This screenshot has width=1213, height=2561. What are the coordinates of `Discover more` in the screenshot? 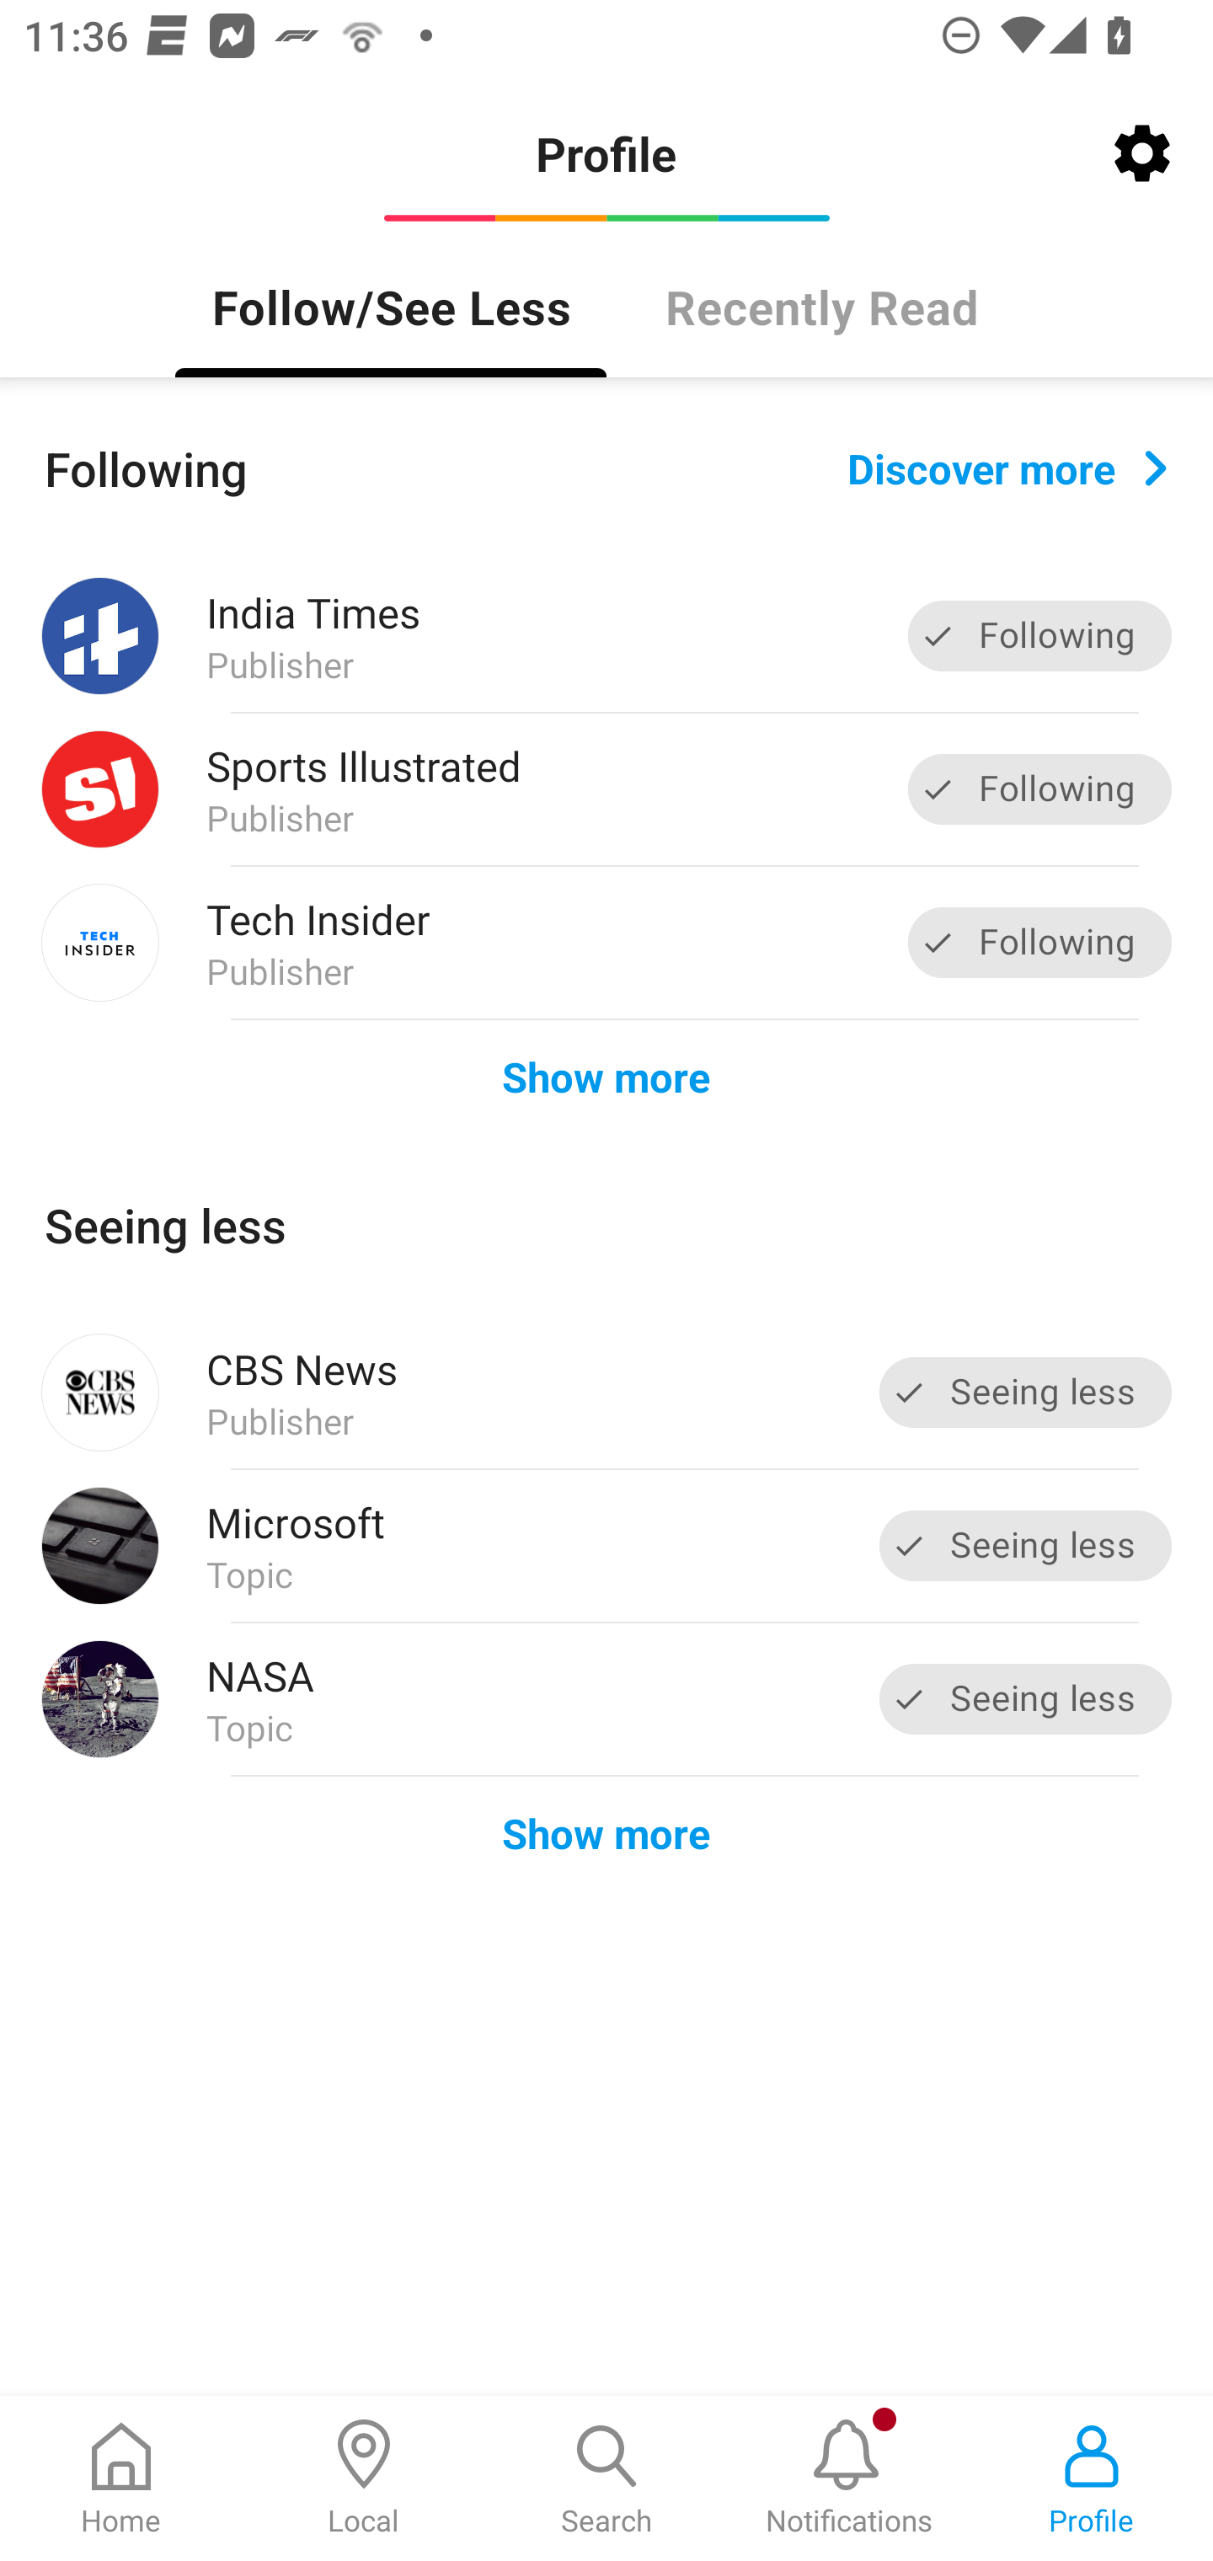 It's located at (1007, 468).